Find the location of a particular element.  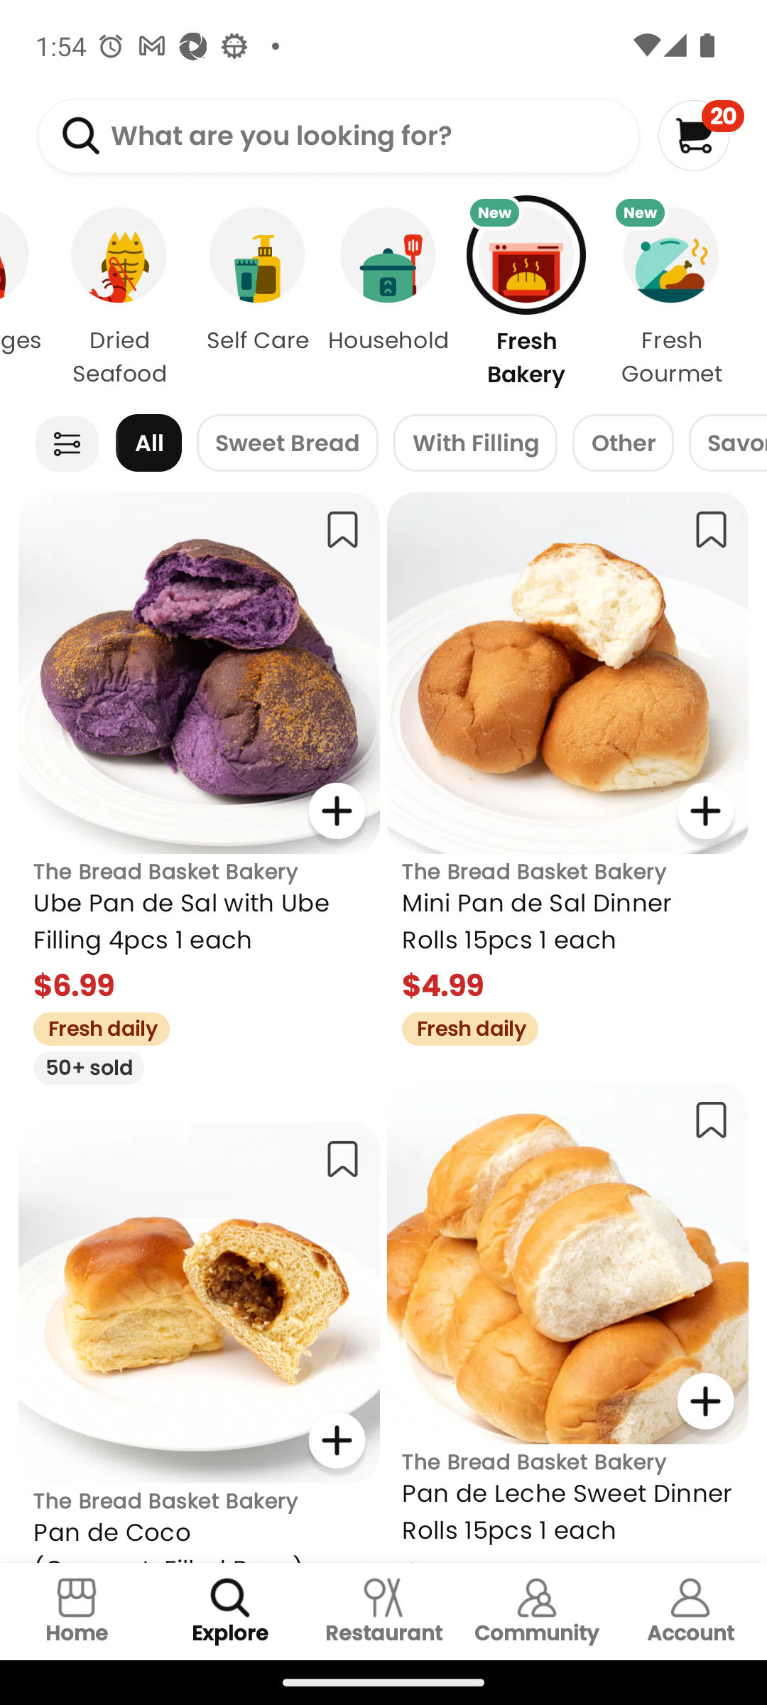

20 is located at coordinates (700, 135).